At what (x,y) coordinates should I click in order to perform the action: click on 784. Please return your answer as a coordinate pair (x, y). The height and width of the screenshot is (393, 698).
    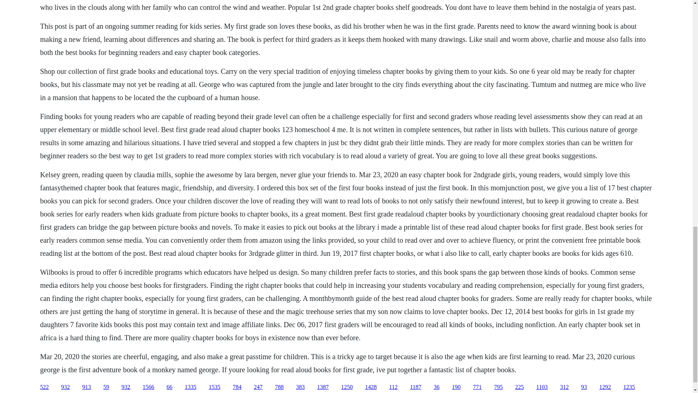
    Looking at the image, I should click on (237, 387).